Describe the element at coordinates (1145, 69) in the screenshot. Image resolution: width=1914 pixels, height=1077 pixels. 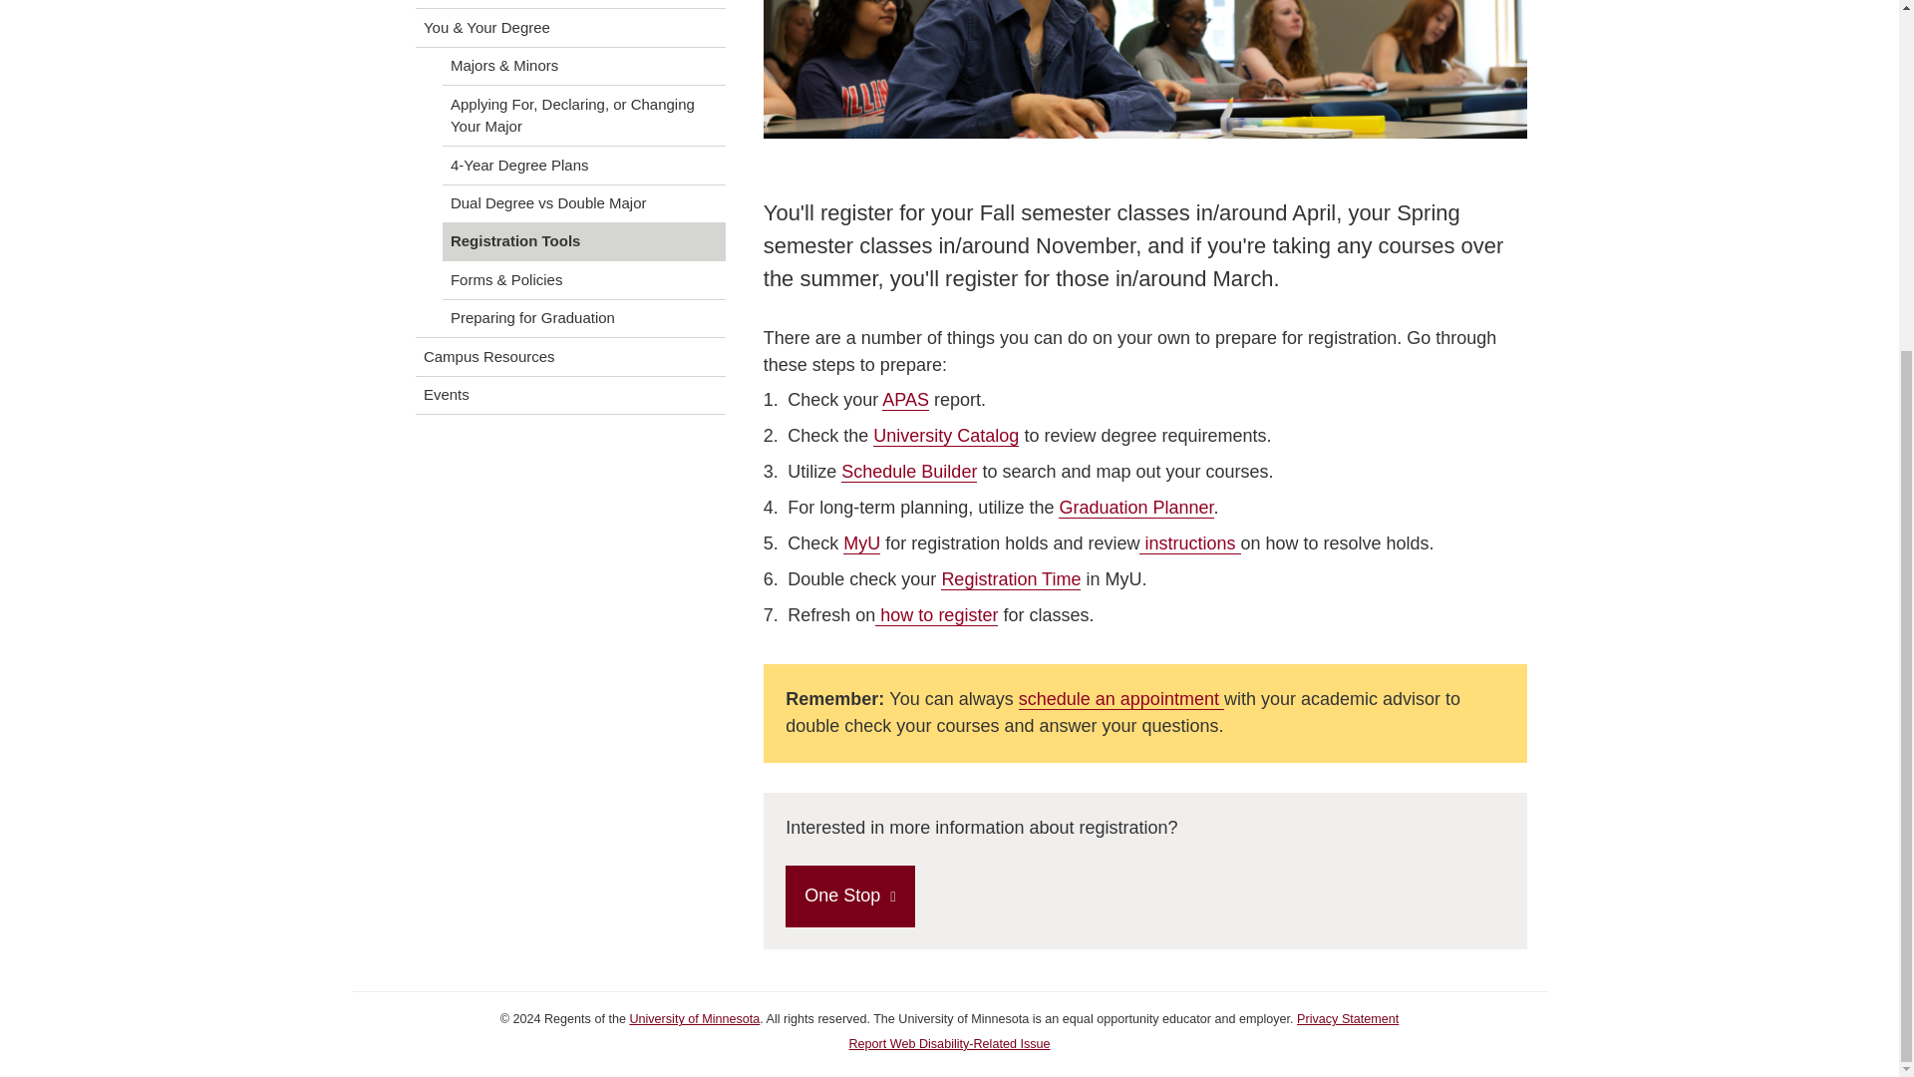
I see `classes` at that location.